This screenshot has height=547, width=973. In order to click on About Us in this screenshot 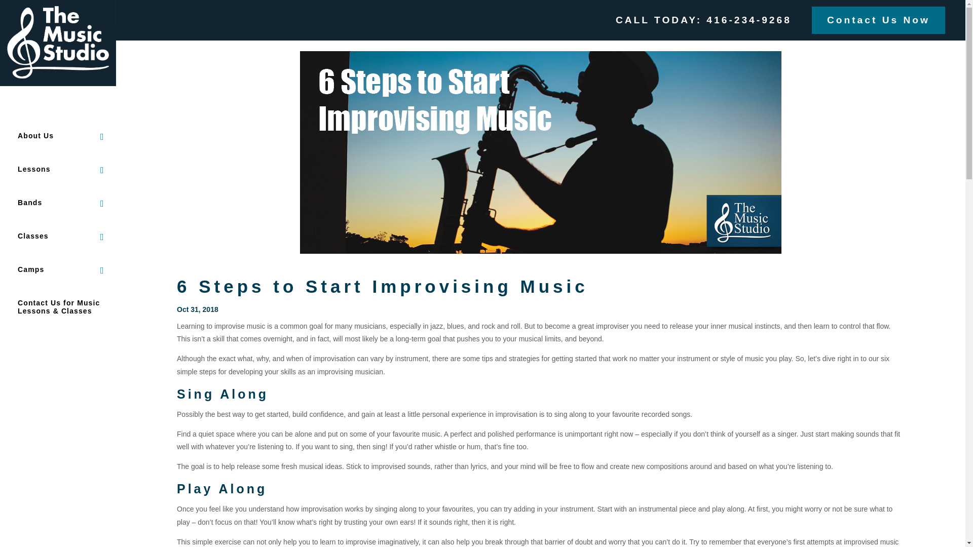, I will do `click(54, 148)`.